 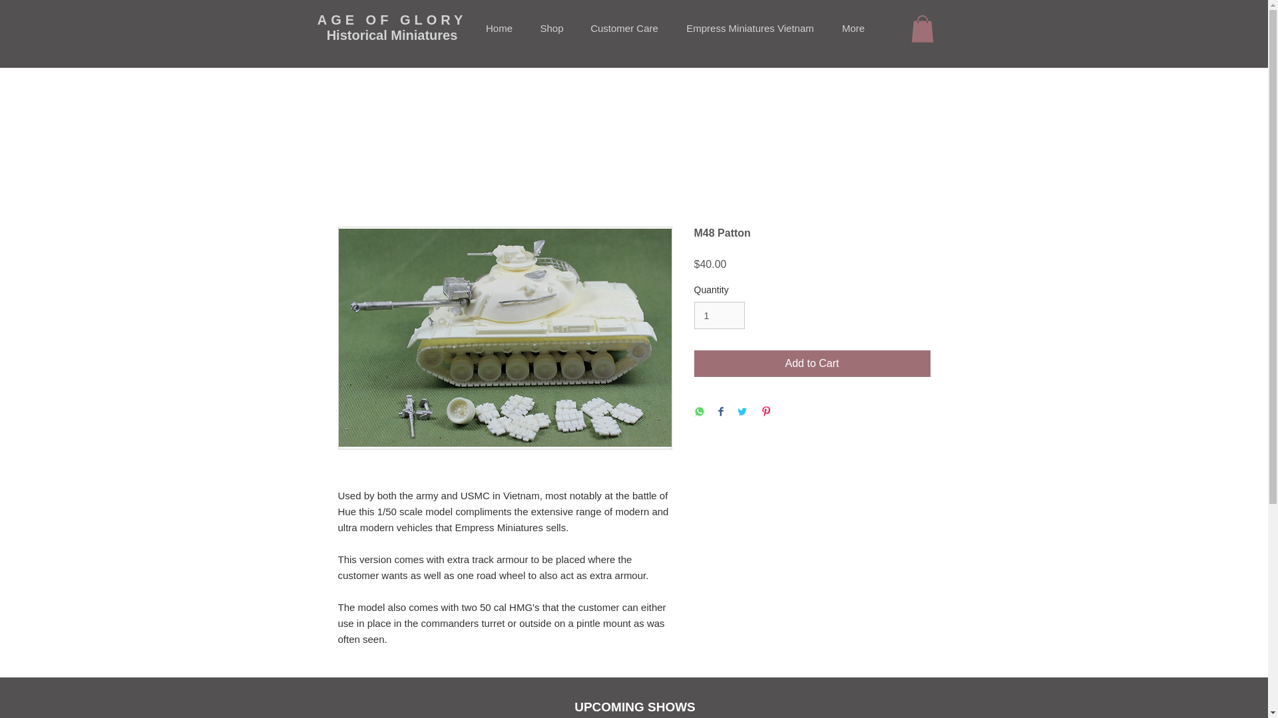 I want to click on Empress Miniatures Vietnam, so click(x=749, y=29).